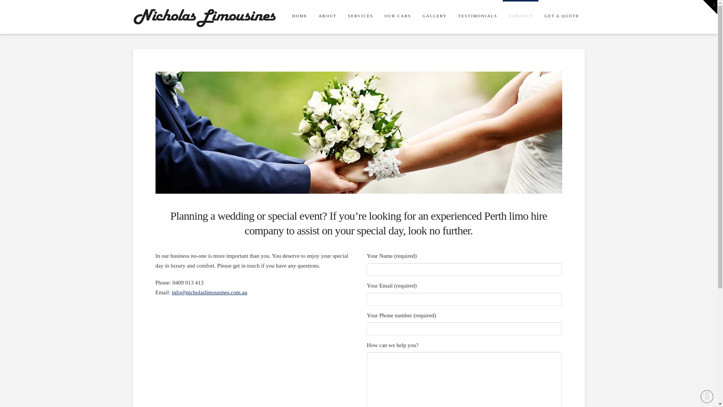 The image size is (723, 407). What do you see at coordinates (435, 17) in the screenshot?
I see `GALLERY` at bounding box center [435, 17].